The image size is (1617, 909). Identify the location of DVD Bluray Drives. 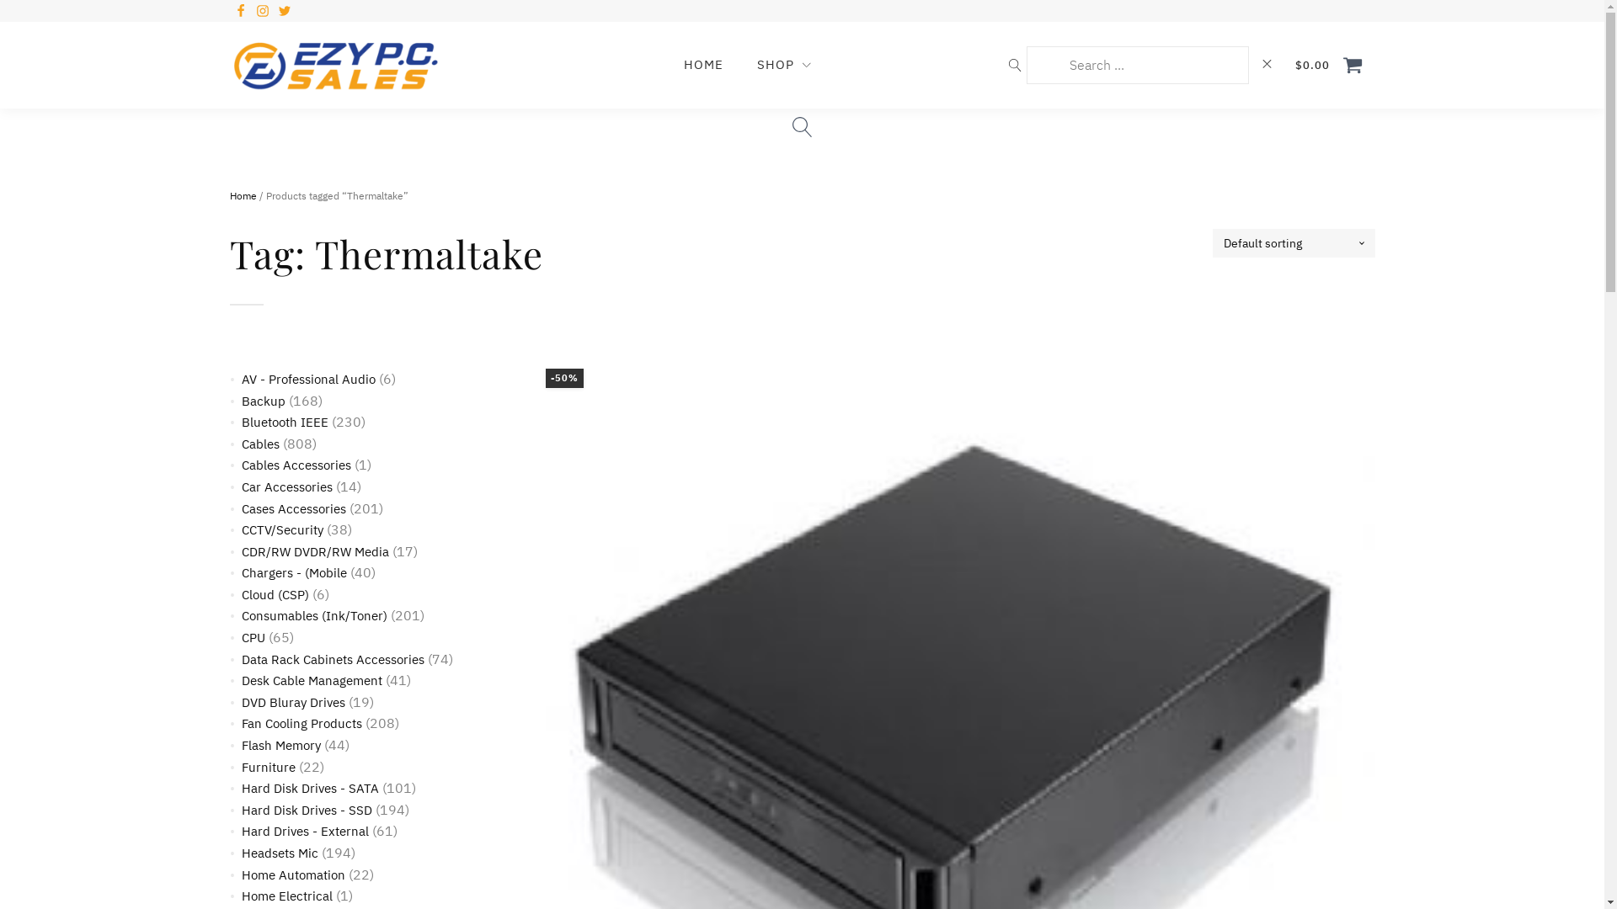
(293, 702).